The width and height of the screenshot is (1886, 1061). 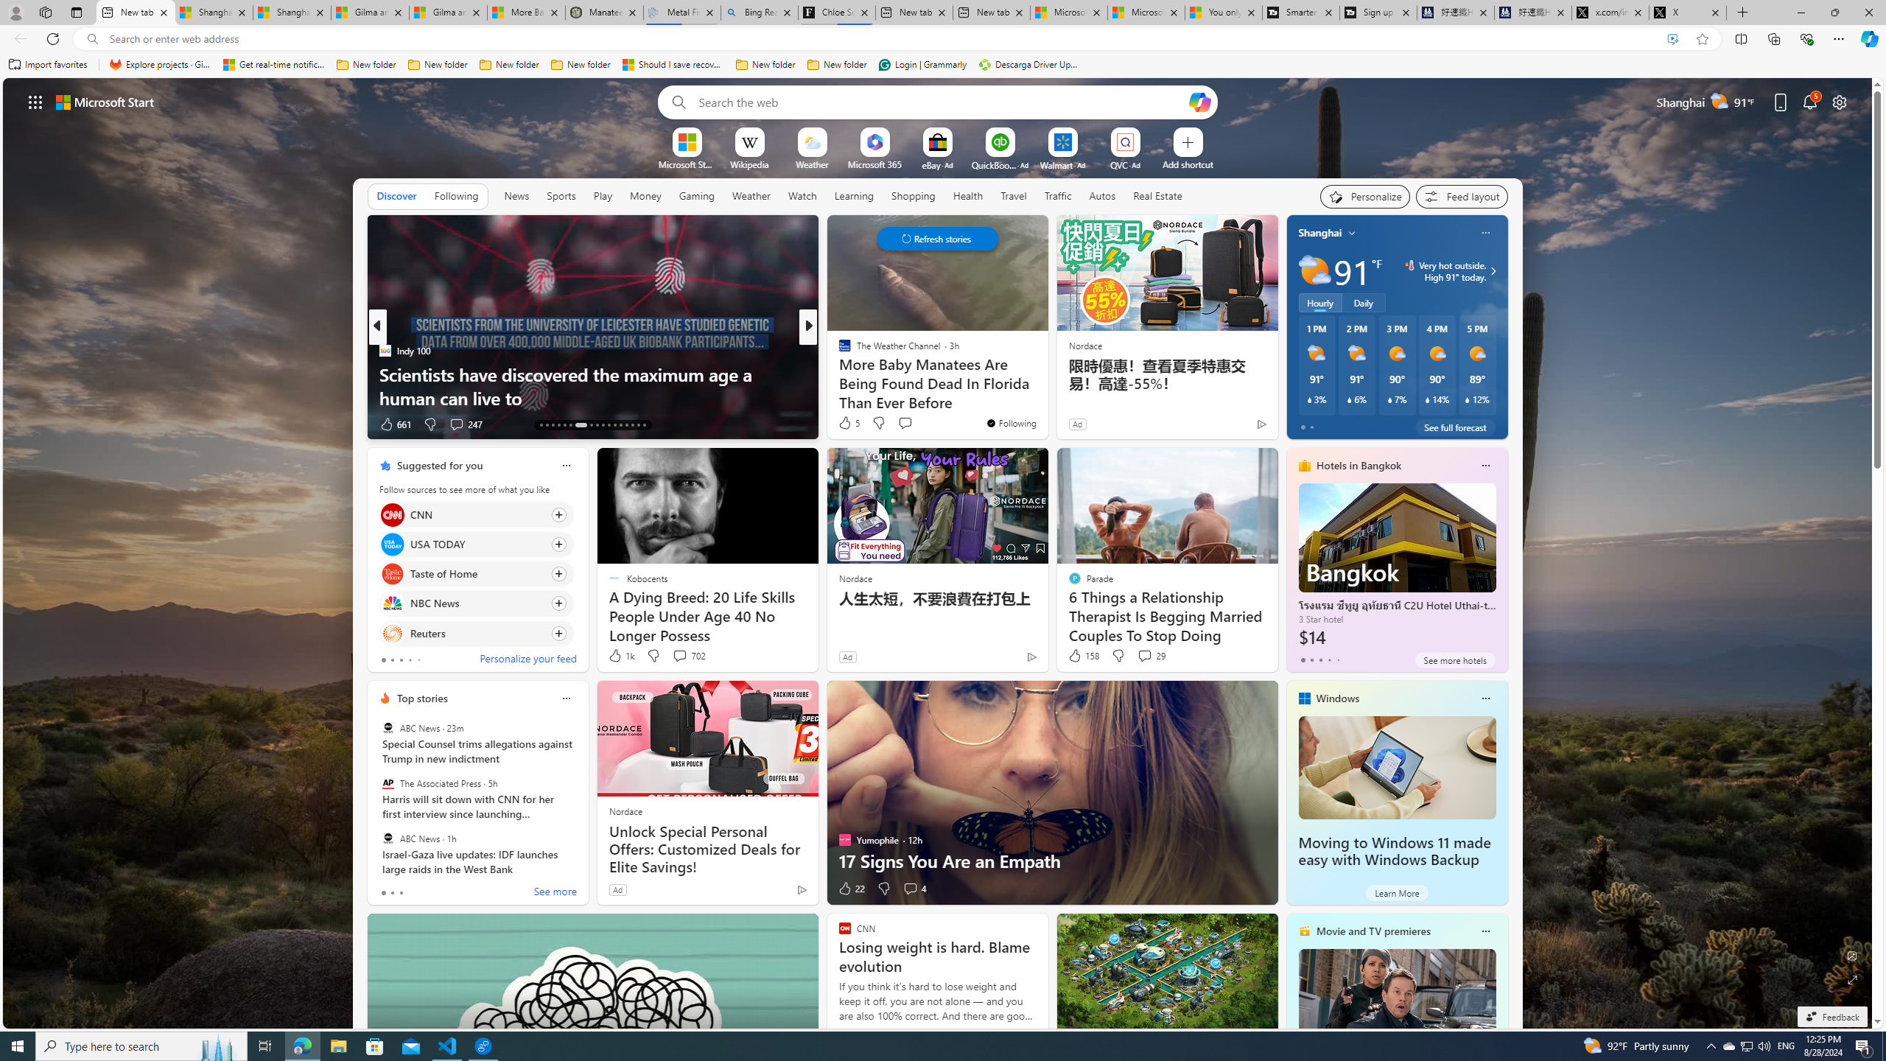 What do you see at coordinates (638, 425) in the screenshot?
I see `AutomationID: tab-41` at bounding box center [638, 425].